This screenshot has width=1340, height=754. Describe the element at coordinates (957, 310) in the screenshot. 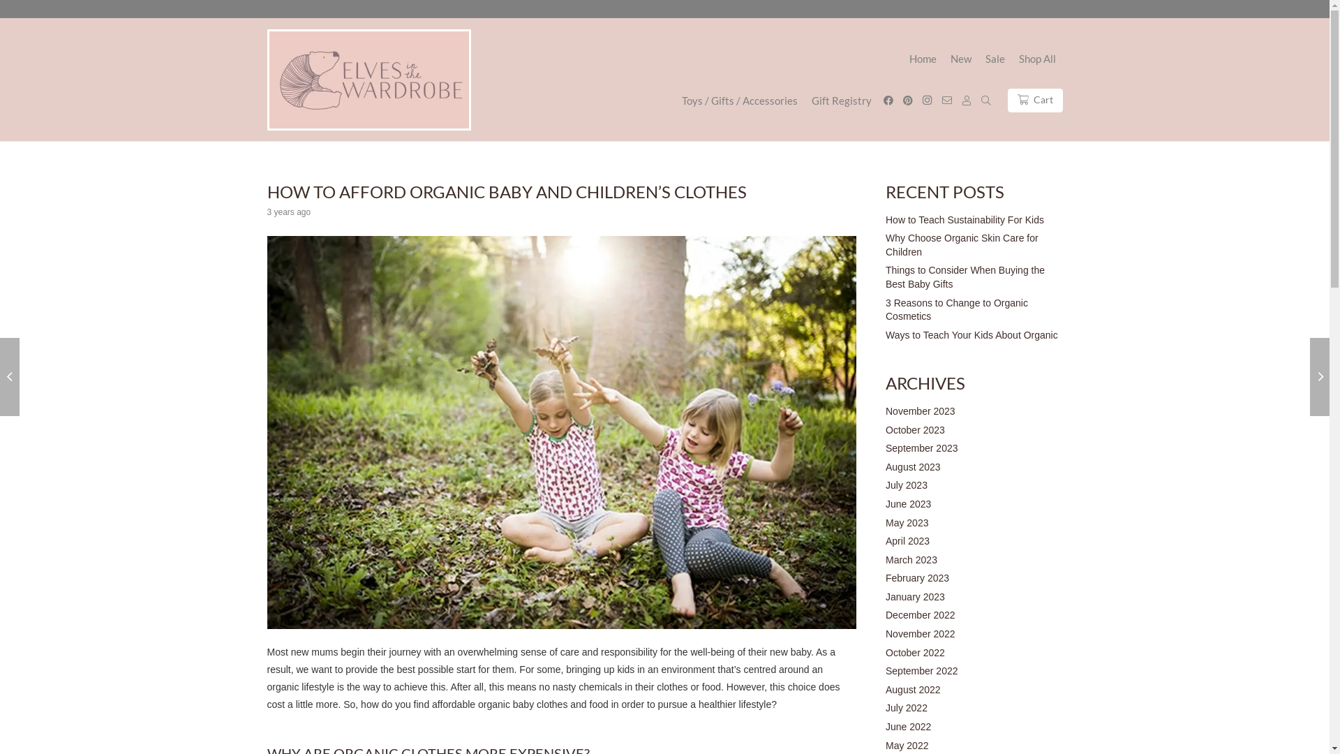

I see `3 Reasons to Change to Organic Cosmetics` at that location.